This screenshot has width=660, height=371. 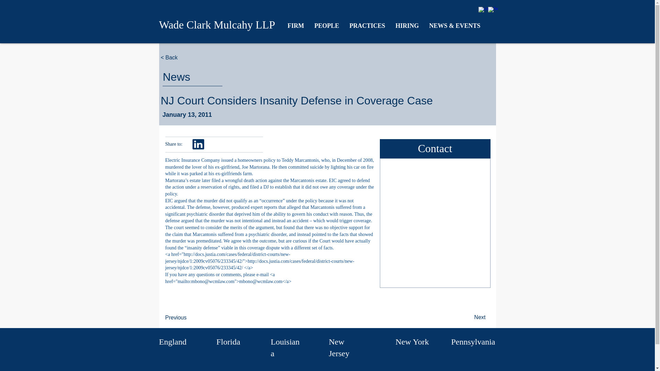 What do you see at coordinates (339, 348) in the screenshot?
I see `New Jersey` at bounding box center [339, 348].